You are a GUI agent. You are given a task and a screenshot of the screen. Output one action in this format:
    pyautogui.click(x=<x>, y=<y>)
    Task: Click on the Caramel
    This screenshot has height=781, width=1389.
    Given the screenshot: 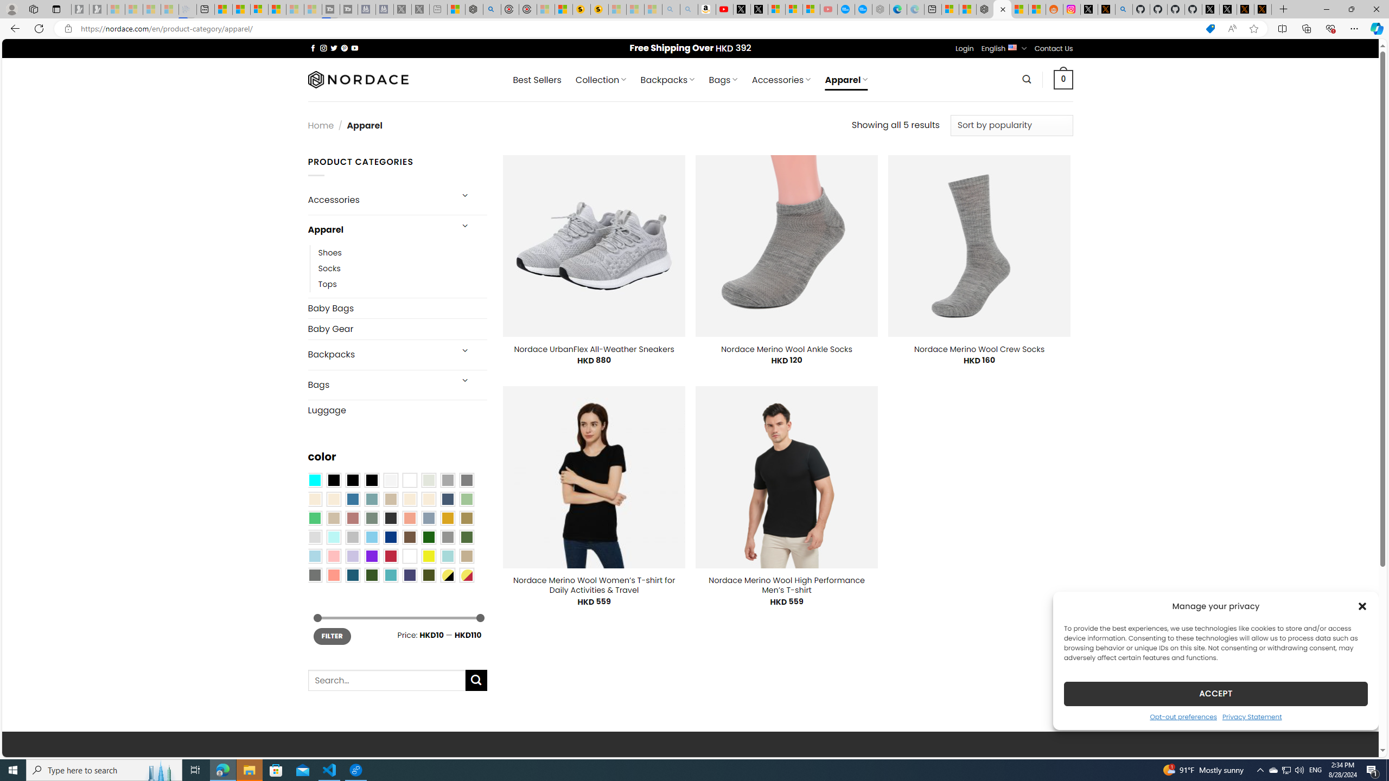 What is the action you would take?
    pyautogui.click(x=410, y=499)
    